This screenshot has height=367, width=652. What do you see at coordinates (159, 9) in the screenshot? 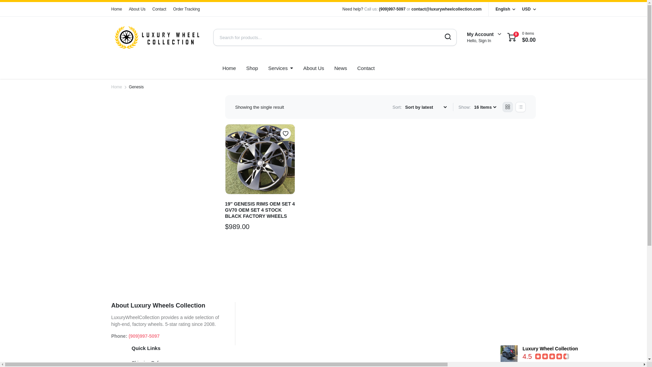
I see `Contact` at bounding box center [159, 9].